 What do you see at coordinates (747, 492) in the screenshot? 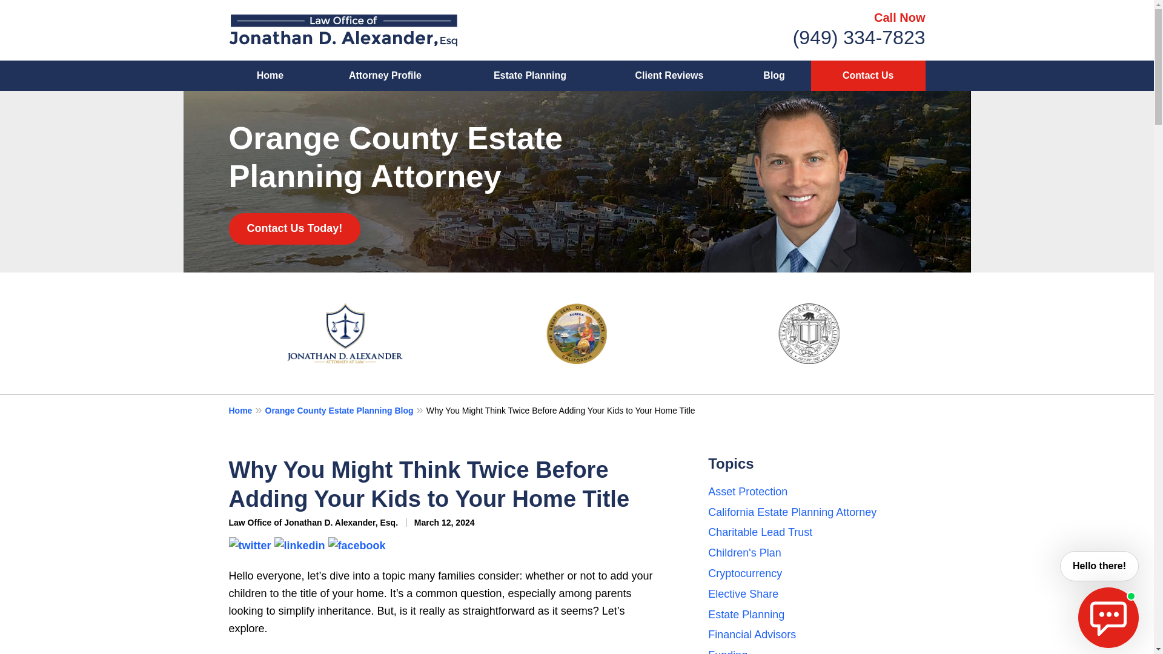
I see `Asset Protection` at bounding box center [747, 492].